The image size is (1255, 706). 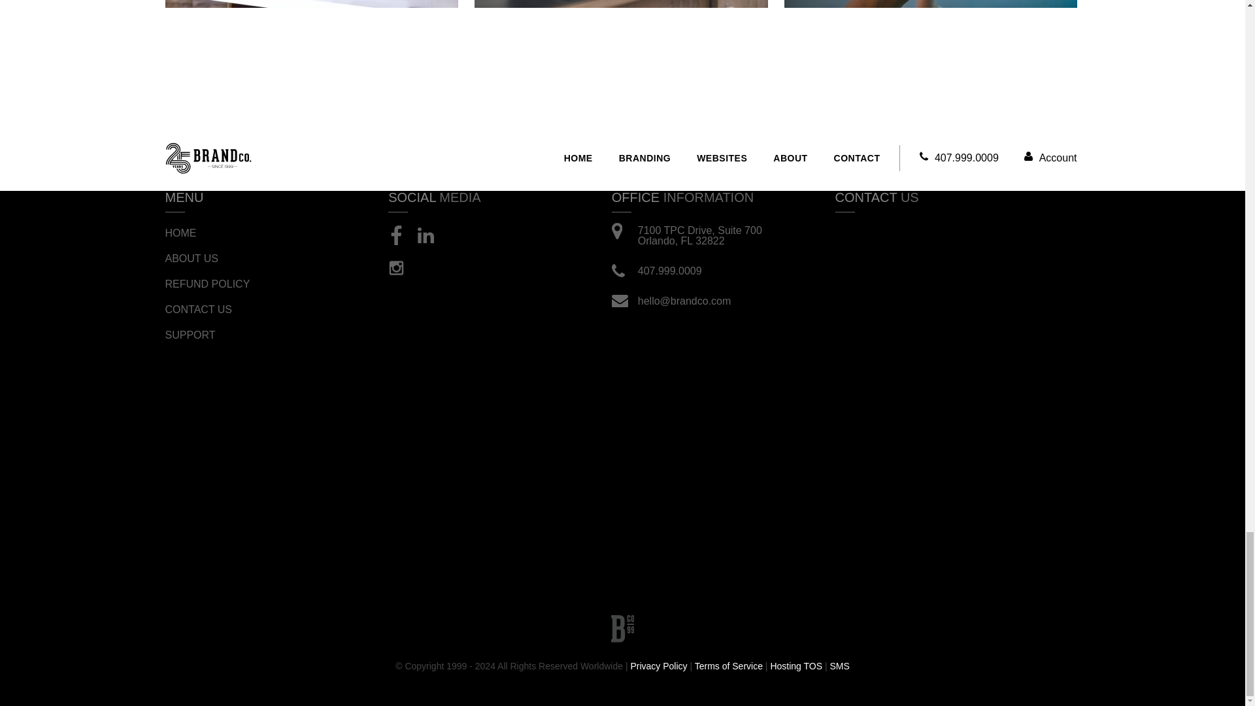 What do you see at coordinates (207, 233) in the screenshot?
I see `HOME` at bounding box center [207, 233].